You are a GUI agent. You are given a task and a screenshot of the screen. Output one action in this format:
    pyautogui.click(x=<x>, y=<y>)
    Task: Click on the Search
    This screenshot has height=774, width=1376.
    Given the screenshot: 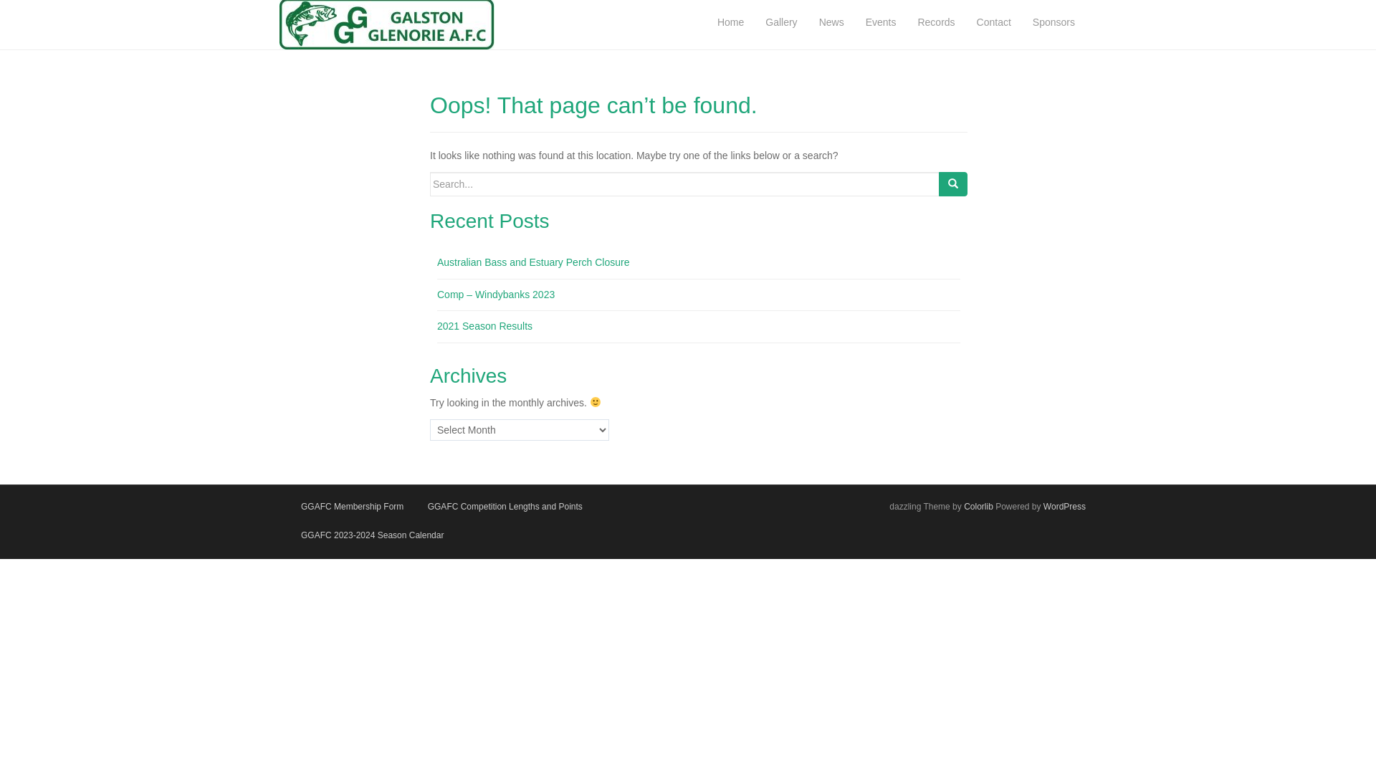 What is the action you would take?
    pyautogui.click(x=953, y=184)
    